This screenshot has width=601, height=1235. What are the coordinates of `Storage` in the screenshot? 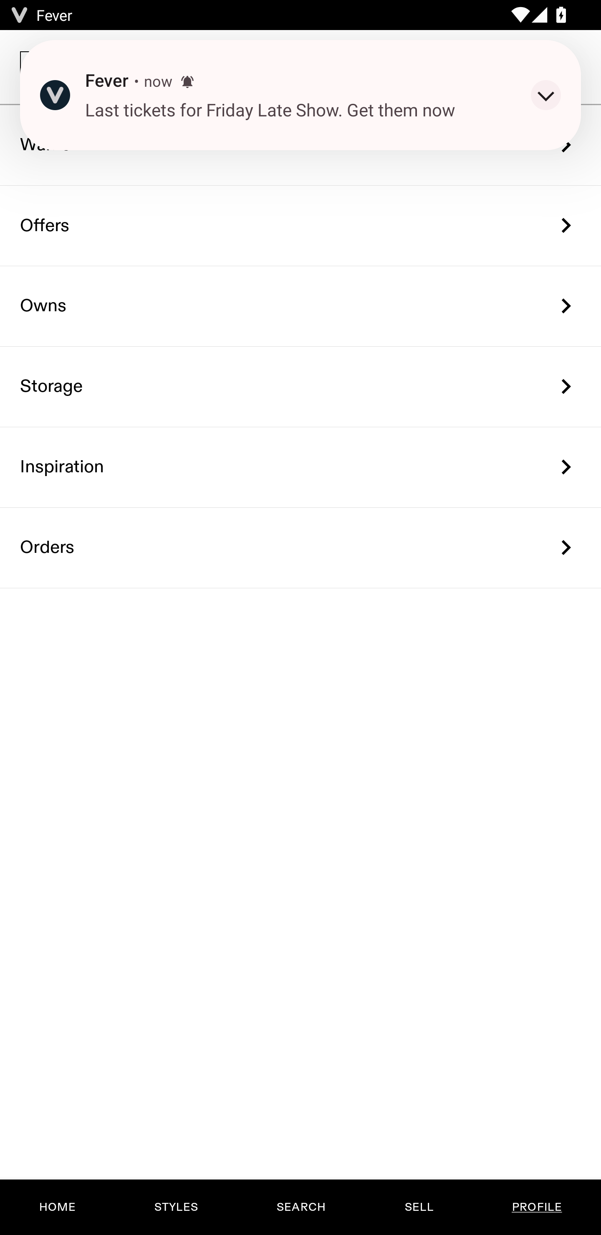 It's located at (300, 387).